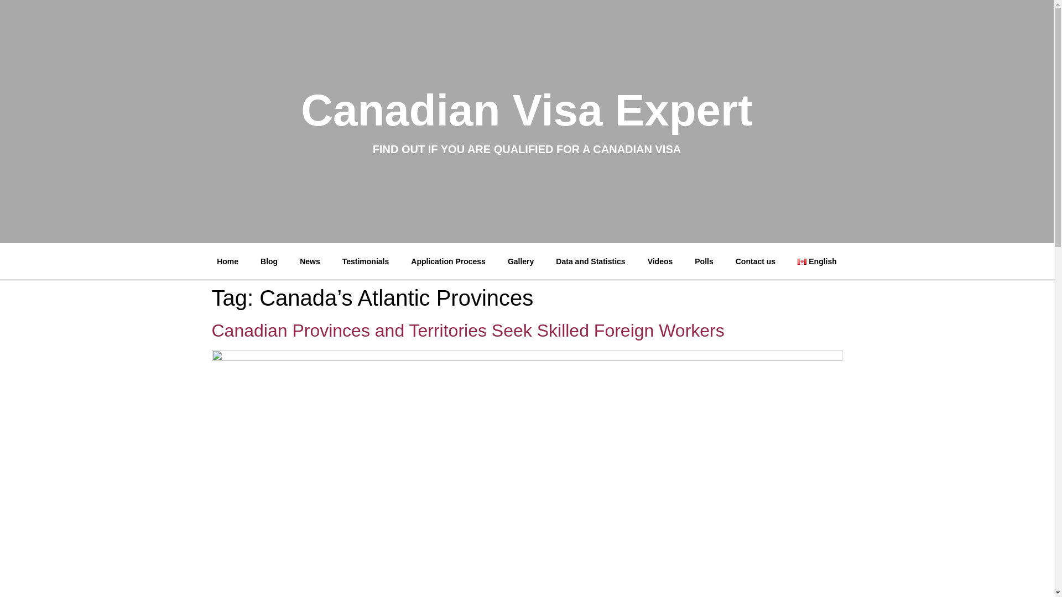 The image size is (1062, 597). Describe the element at coordinates (590, 261) in the screenshot. I see `Data and Statistics` at that location.